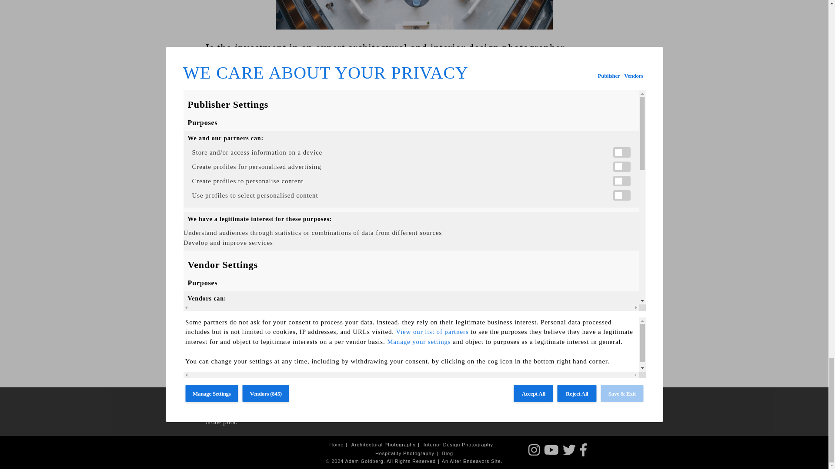  What do you see at coordinates (532, 313) in the screenshot?
I see `Adam Goldberg Photography.` at bounding box center [532, 313].